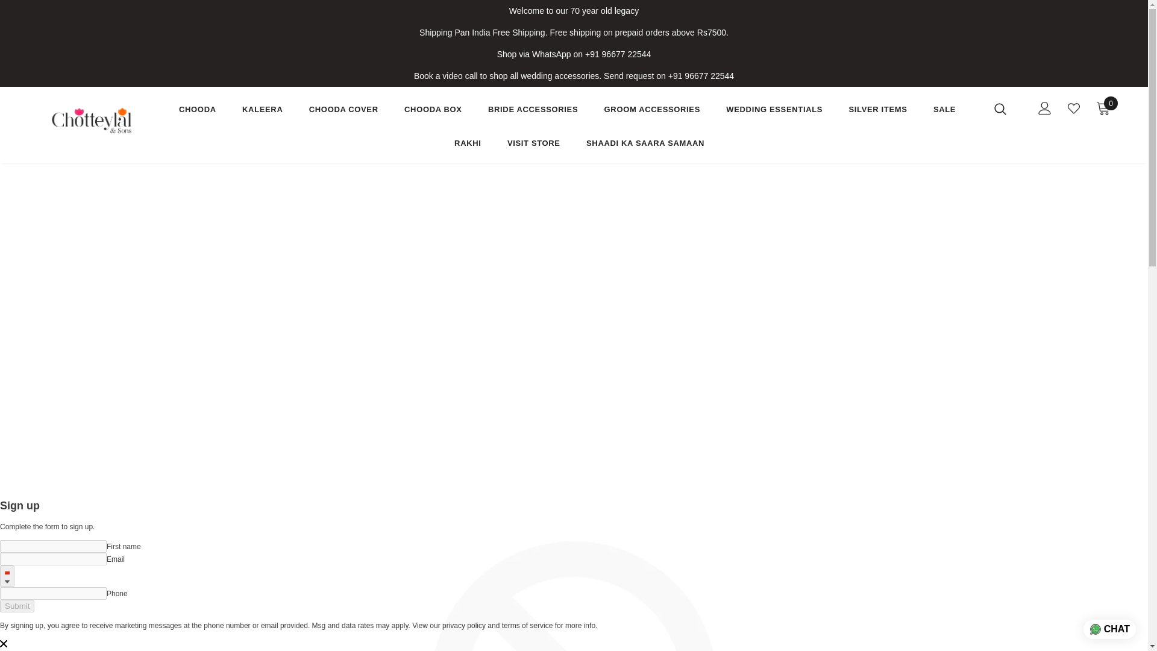 This screenshot has height=651, width=1157. I want to click on GROOM ACCESSORIES, so click(652, 112).